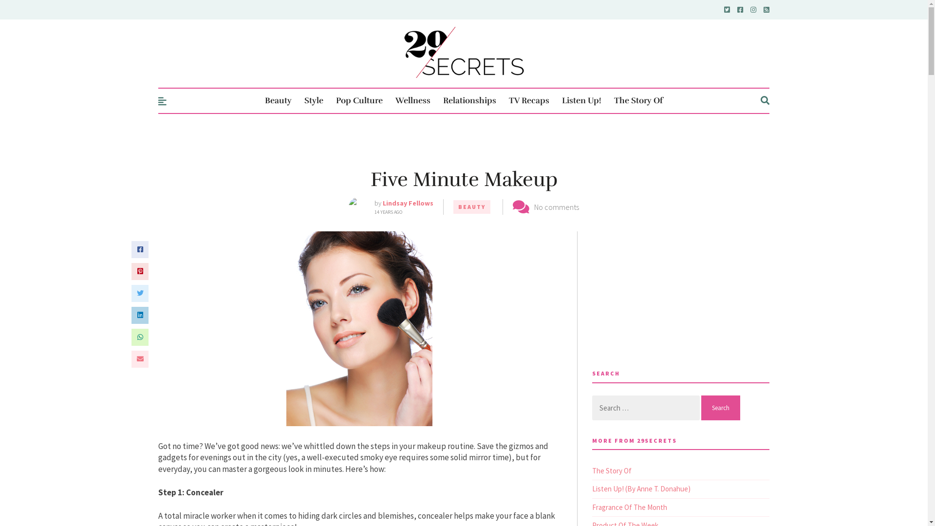  Describe the element at coordinates (681, 243) in the screenshot. I see `3rd party ad content` at that location.